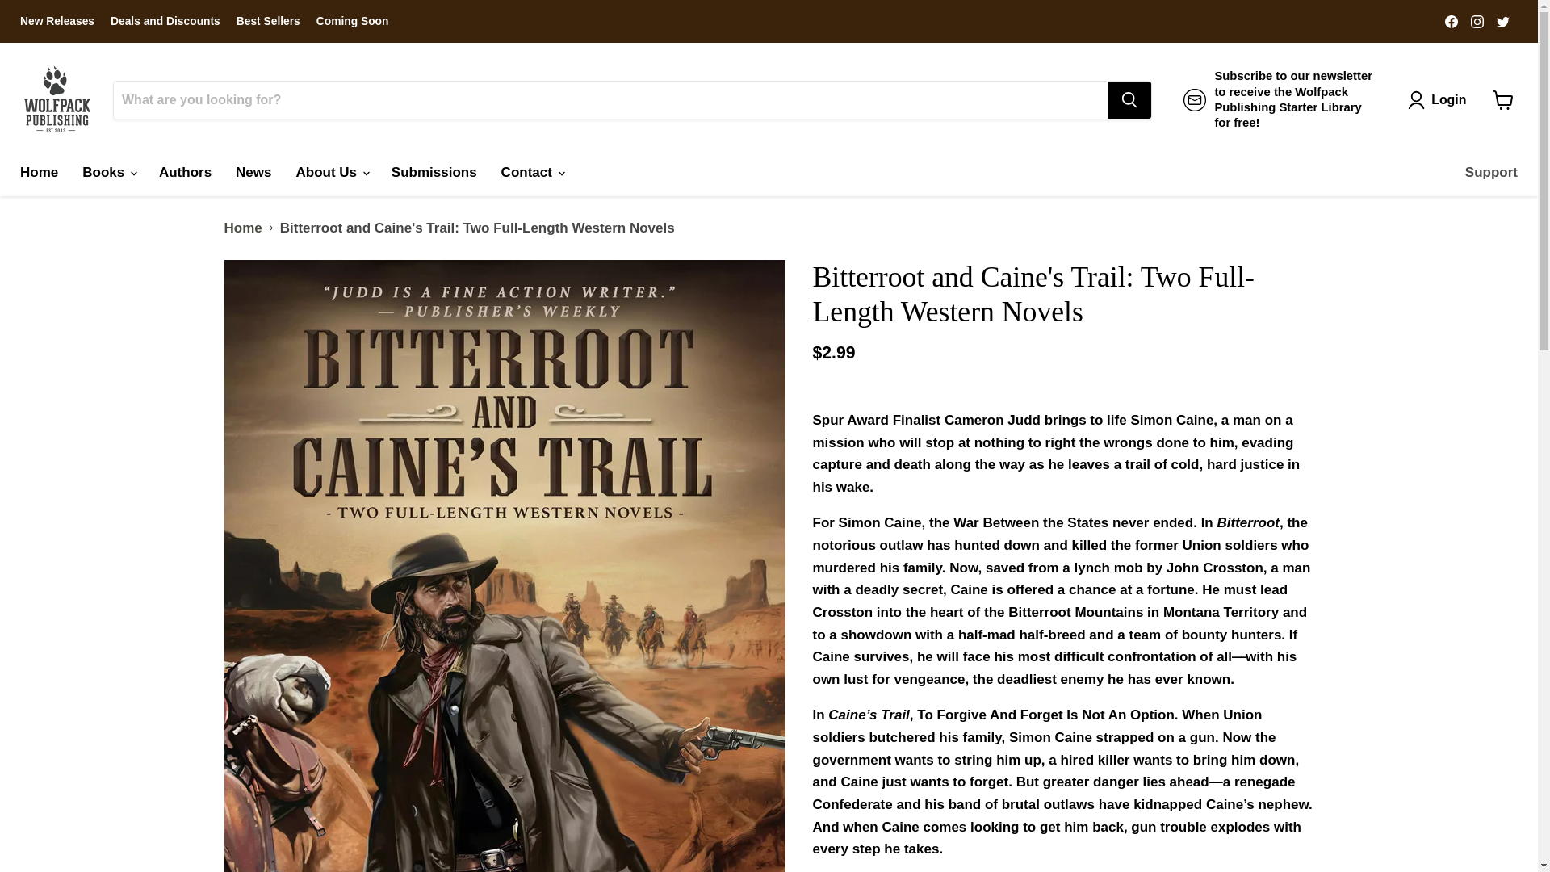 This screenshot has width=1550, height=872. What do you see at coordinates (1477, 20) in the screenshot?
I see `Find us on Instagram` at bounding box center [1477, 20].